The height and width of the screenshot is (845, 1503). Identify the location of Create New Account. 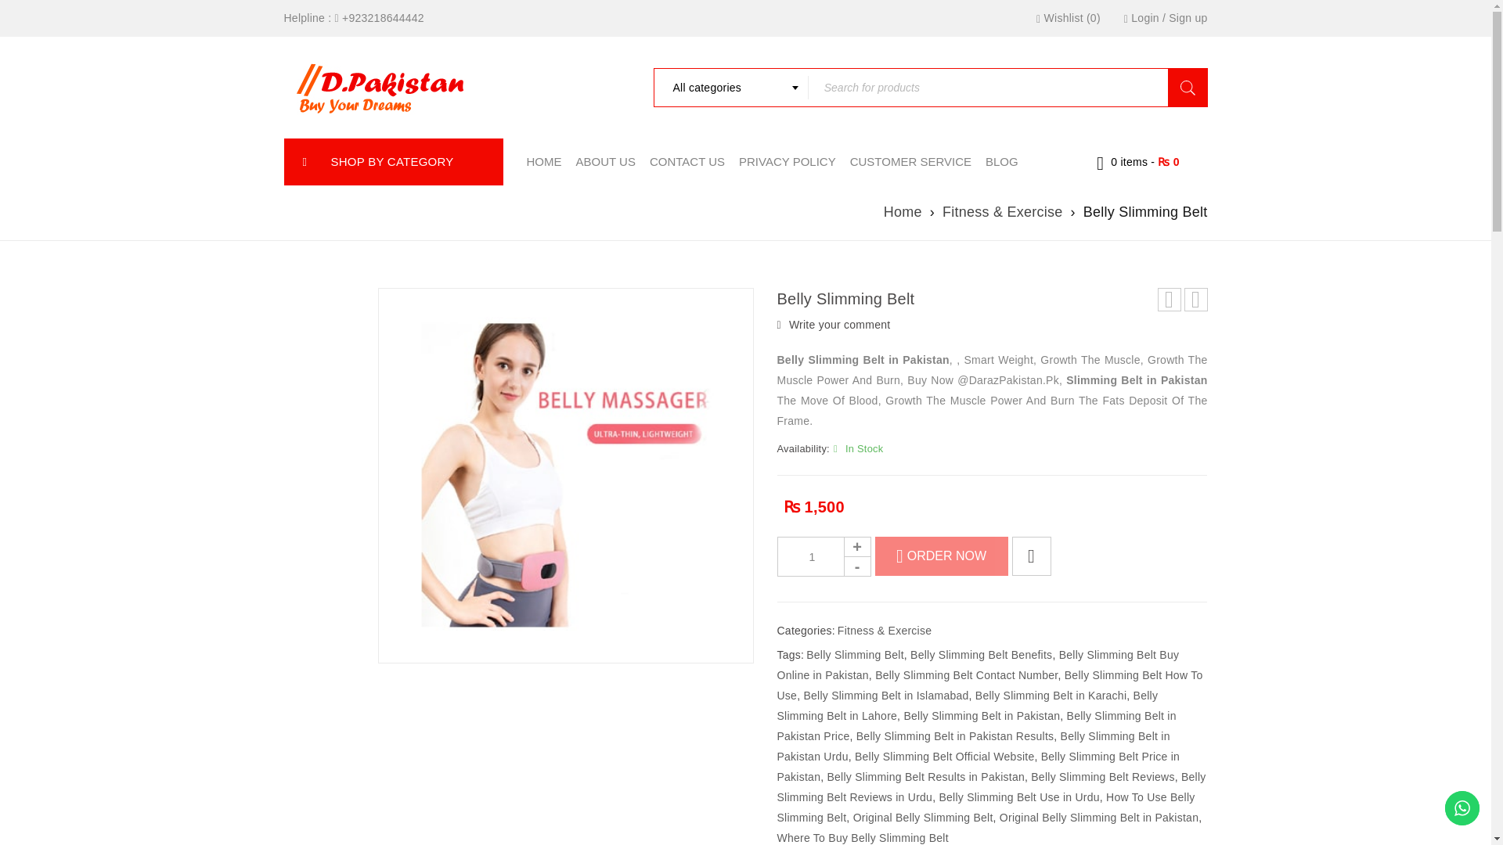
(1188, 17).